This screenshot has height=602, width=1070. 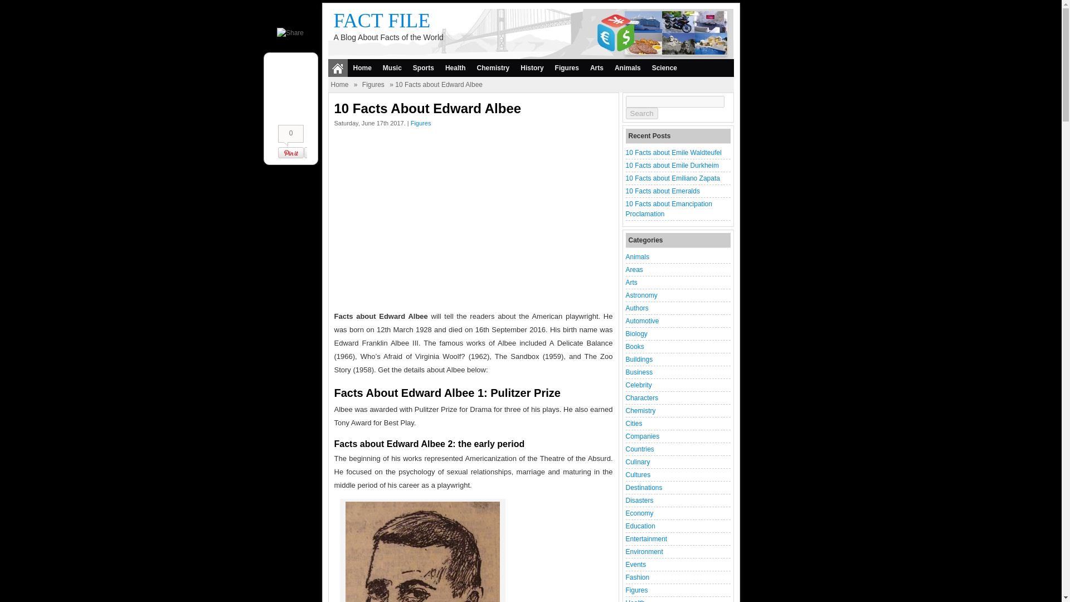 I want to click on Chemistry, so click(x=494, y=68).